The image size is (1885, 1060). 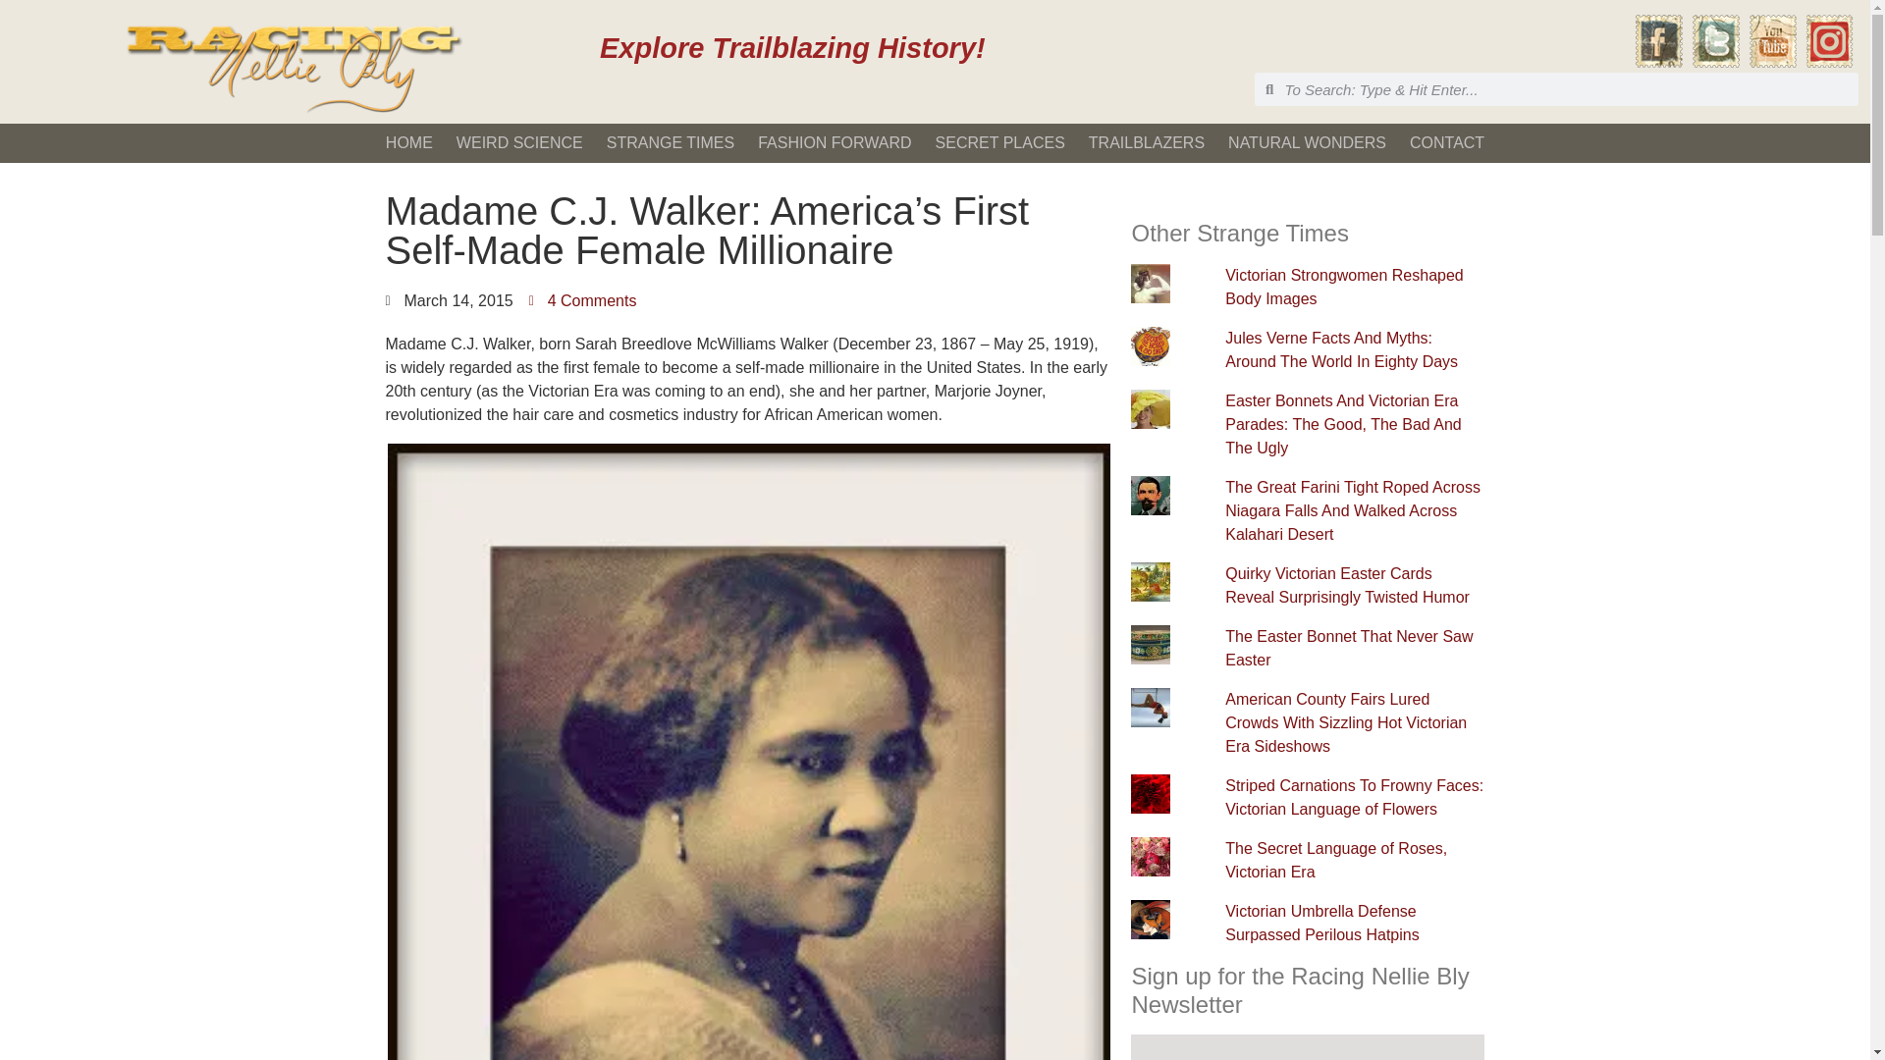 I want to click on Jules Verne Facts And Myths: Around The World In Eighty Days, so click(x=1341, y=349).